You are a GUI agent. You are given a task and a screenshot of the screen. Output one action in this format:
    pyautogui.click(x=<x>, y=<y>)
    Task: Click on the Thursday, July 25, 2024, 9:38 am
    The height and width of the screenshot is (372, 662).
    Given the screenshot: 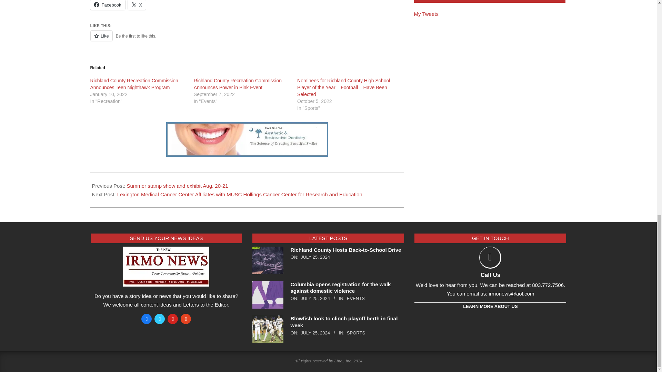 What is the action you would take?
    pyautogui.click(x=315, y=333)
    